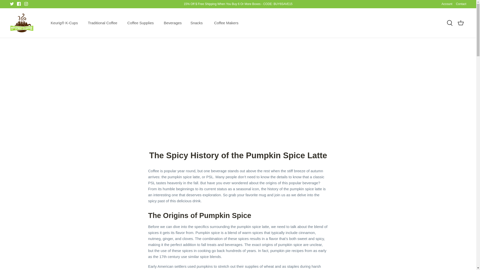 The width and height of the screenshot is (480, 270). I want to click on Contact, so click(461, 4).